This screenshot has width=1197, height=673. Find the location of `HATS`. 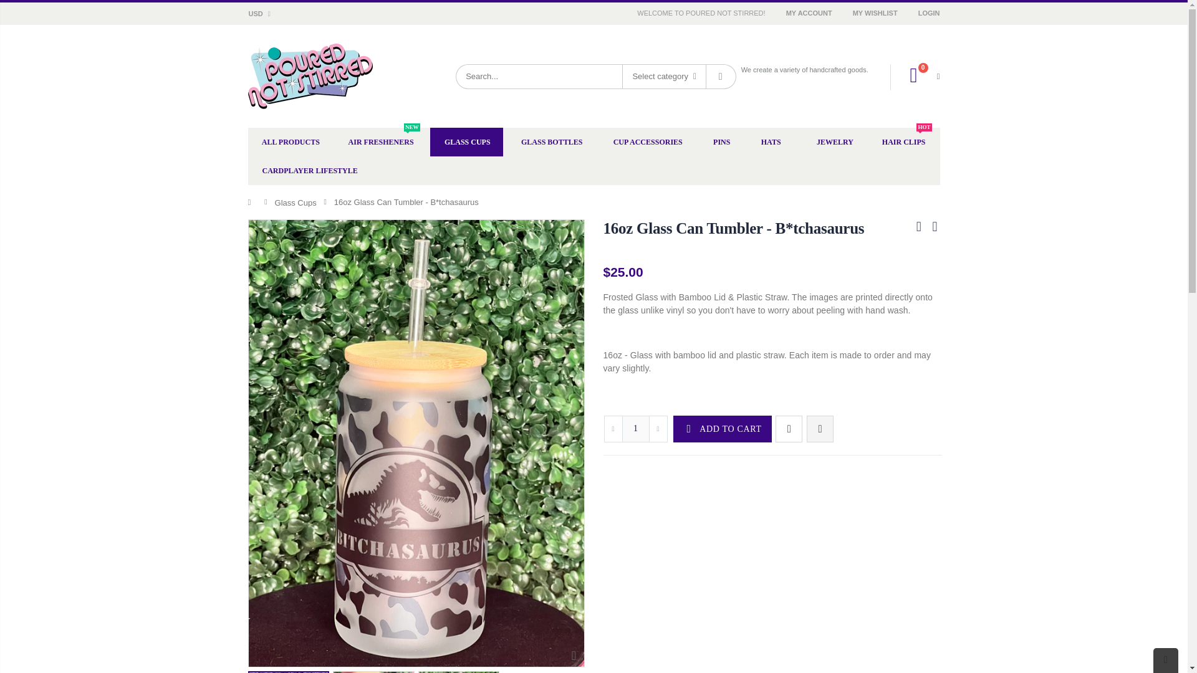

HATS is located at coordinates (770, 142).